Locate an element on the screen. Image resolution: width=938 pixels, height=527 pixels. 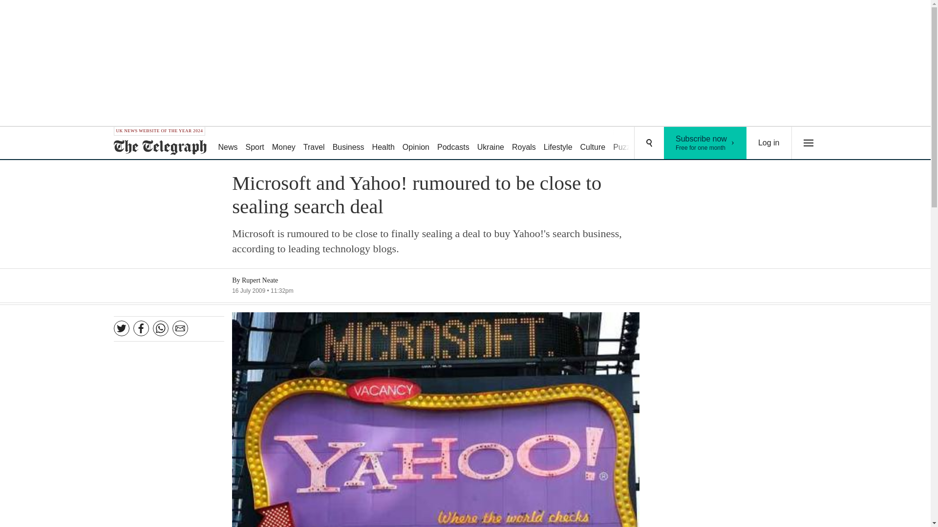
Opinion is located at coordinates (416, 143).